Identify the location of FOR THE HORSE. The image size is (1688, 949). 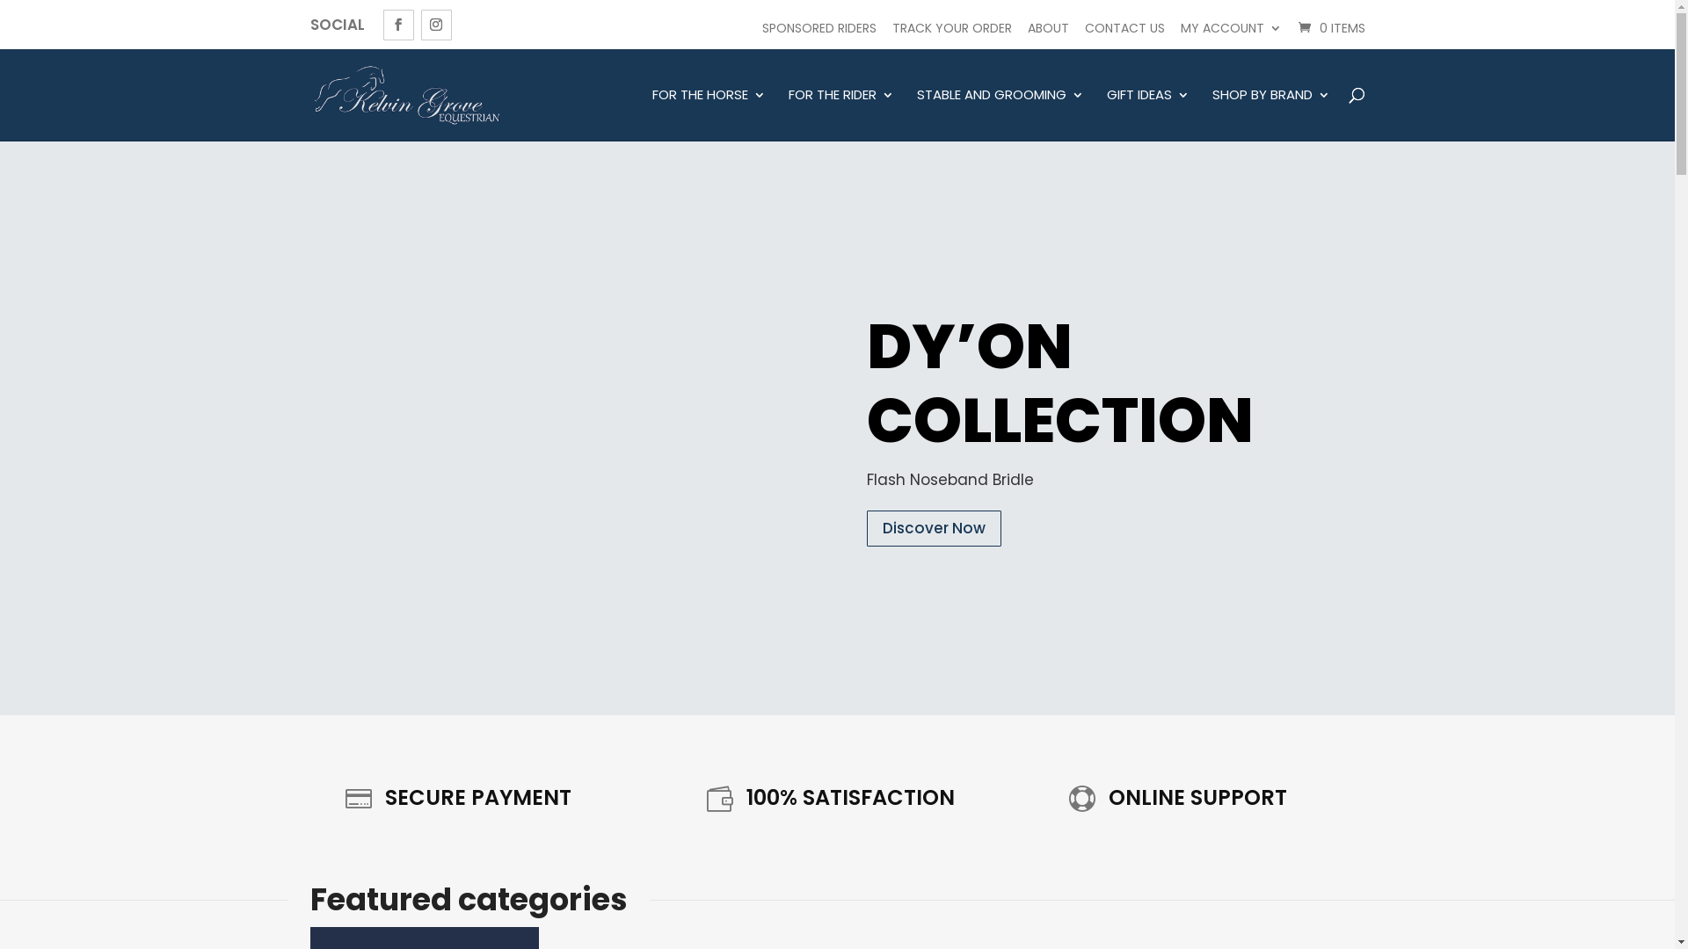
(709, 114).